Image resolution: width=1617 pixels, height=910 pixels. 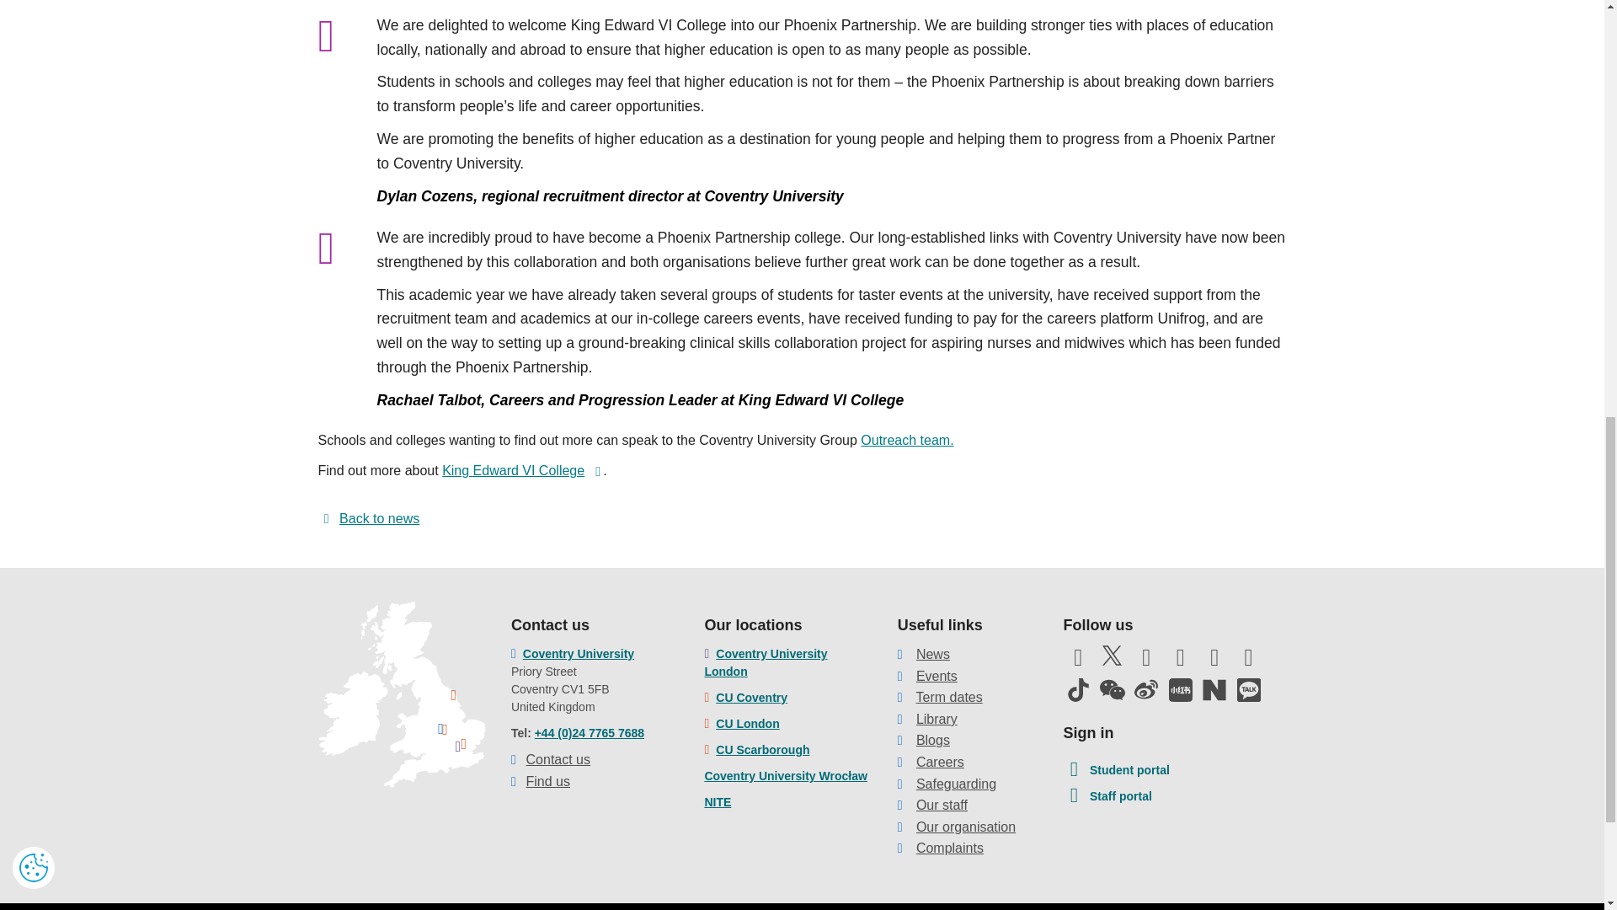 I want to click on Term dates, so click(x=950, y=696).